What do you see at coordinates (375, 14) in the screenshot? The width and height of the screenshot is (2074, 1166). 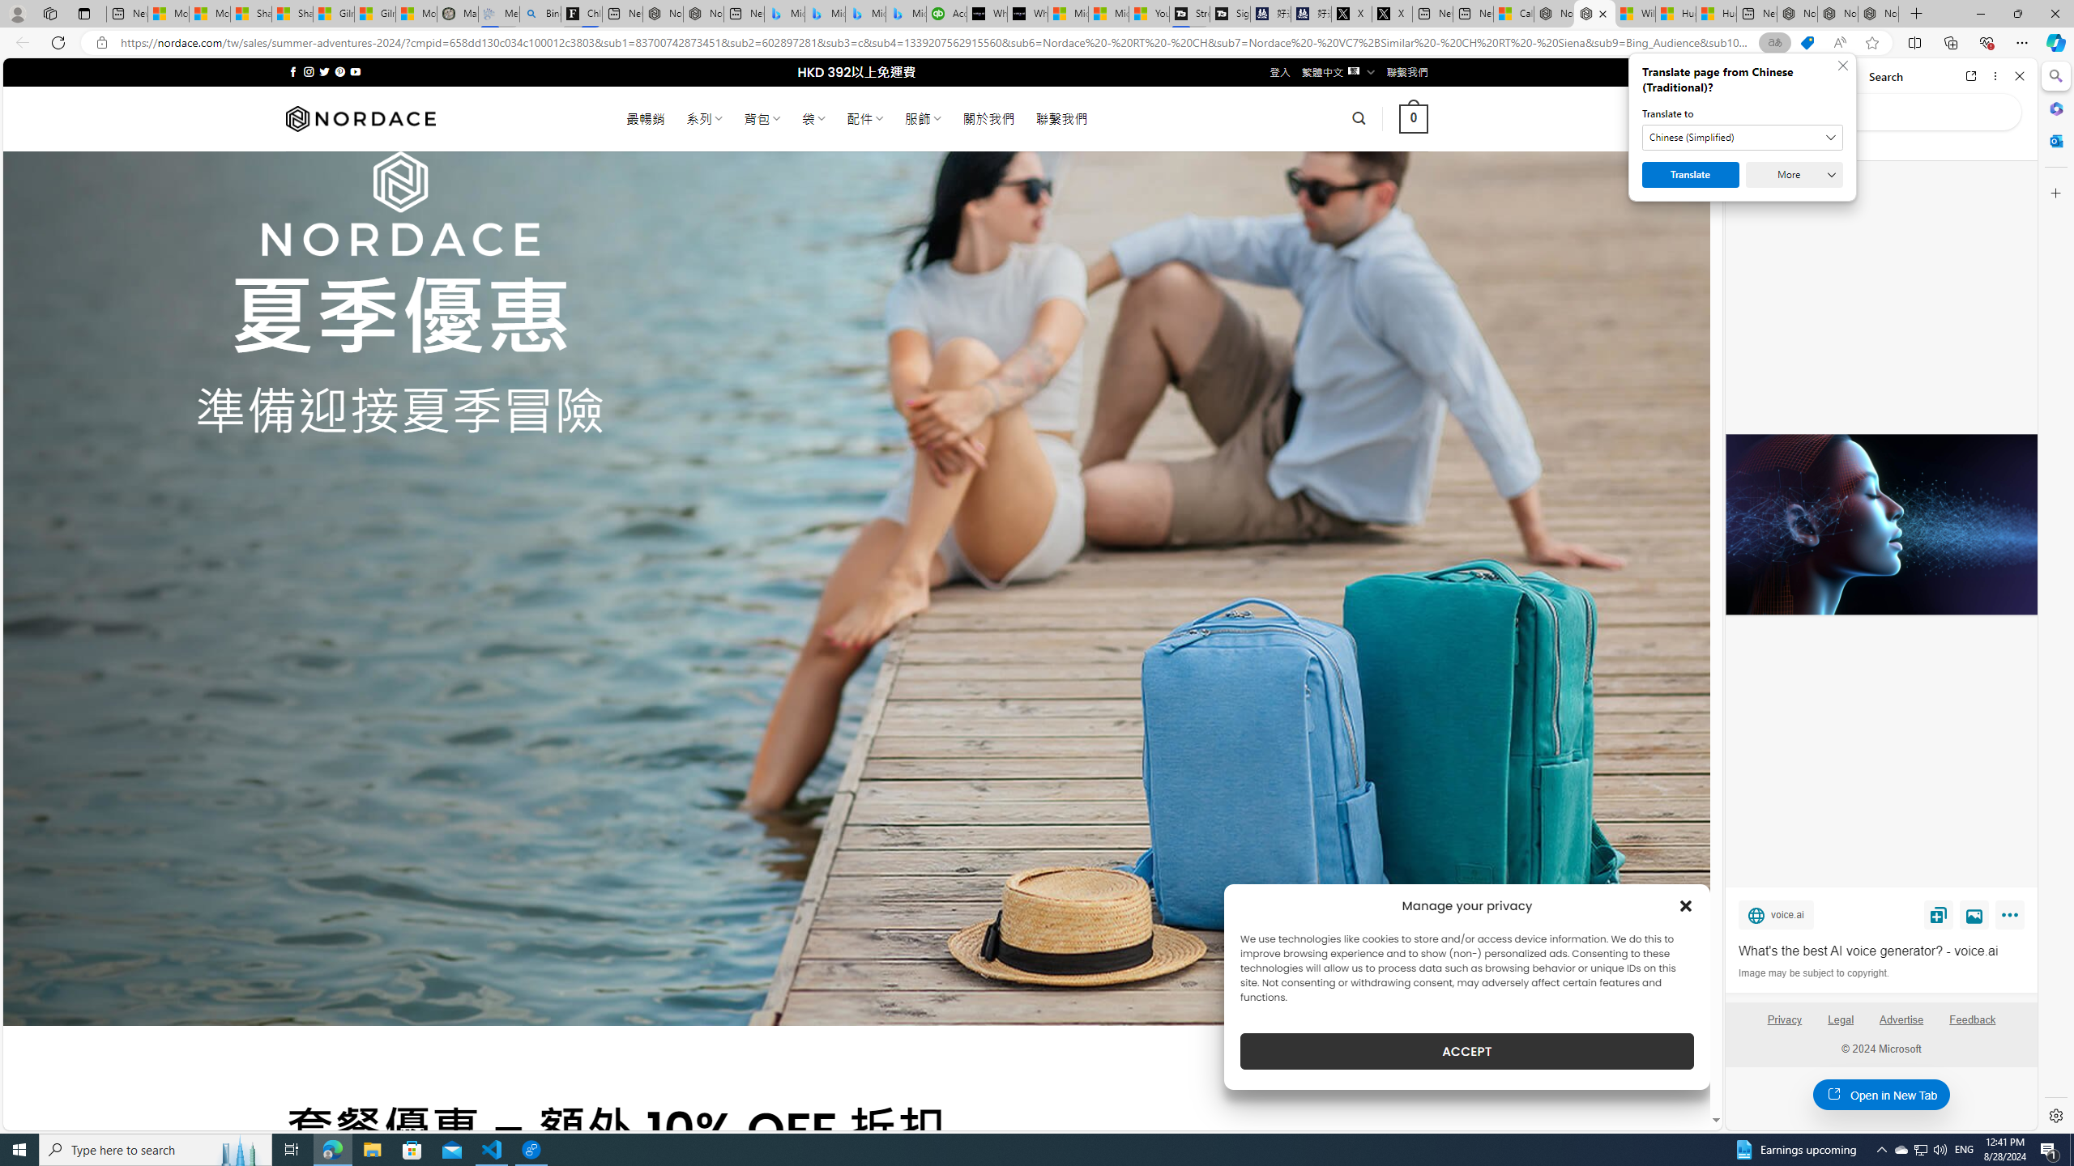 I see `Gilma and Hector both pose tropical trouble for Hawaii` at bounding box center [375, 14].